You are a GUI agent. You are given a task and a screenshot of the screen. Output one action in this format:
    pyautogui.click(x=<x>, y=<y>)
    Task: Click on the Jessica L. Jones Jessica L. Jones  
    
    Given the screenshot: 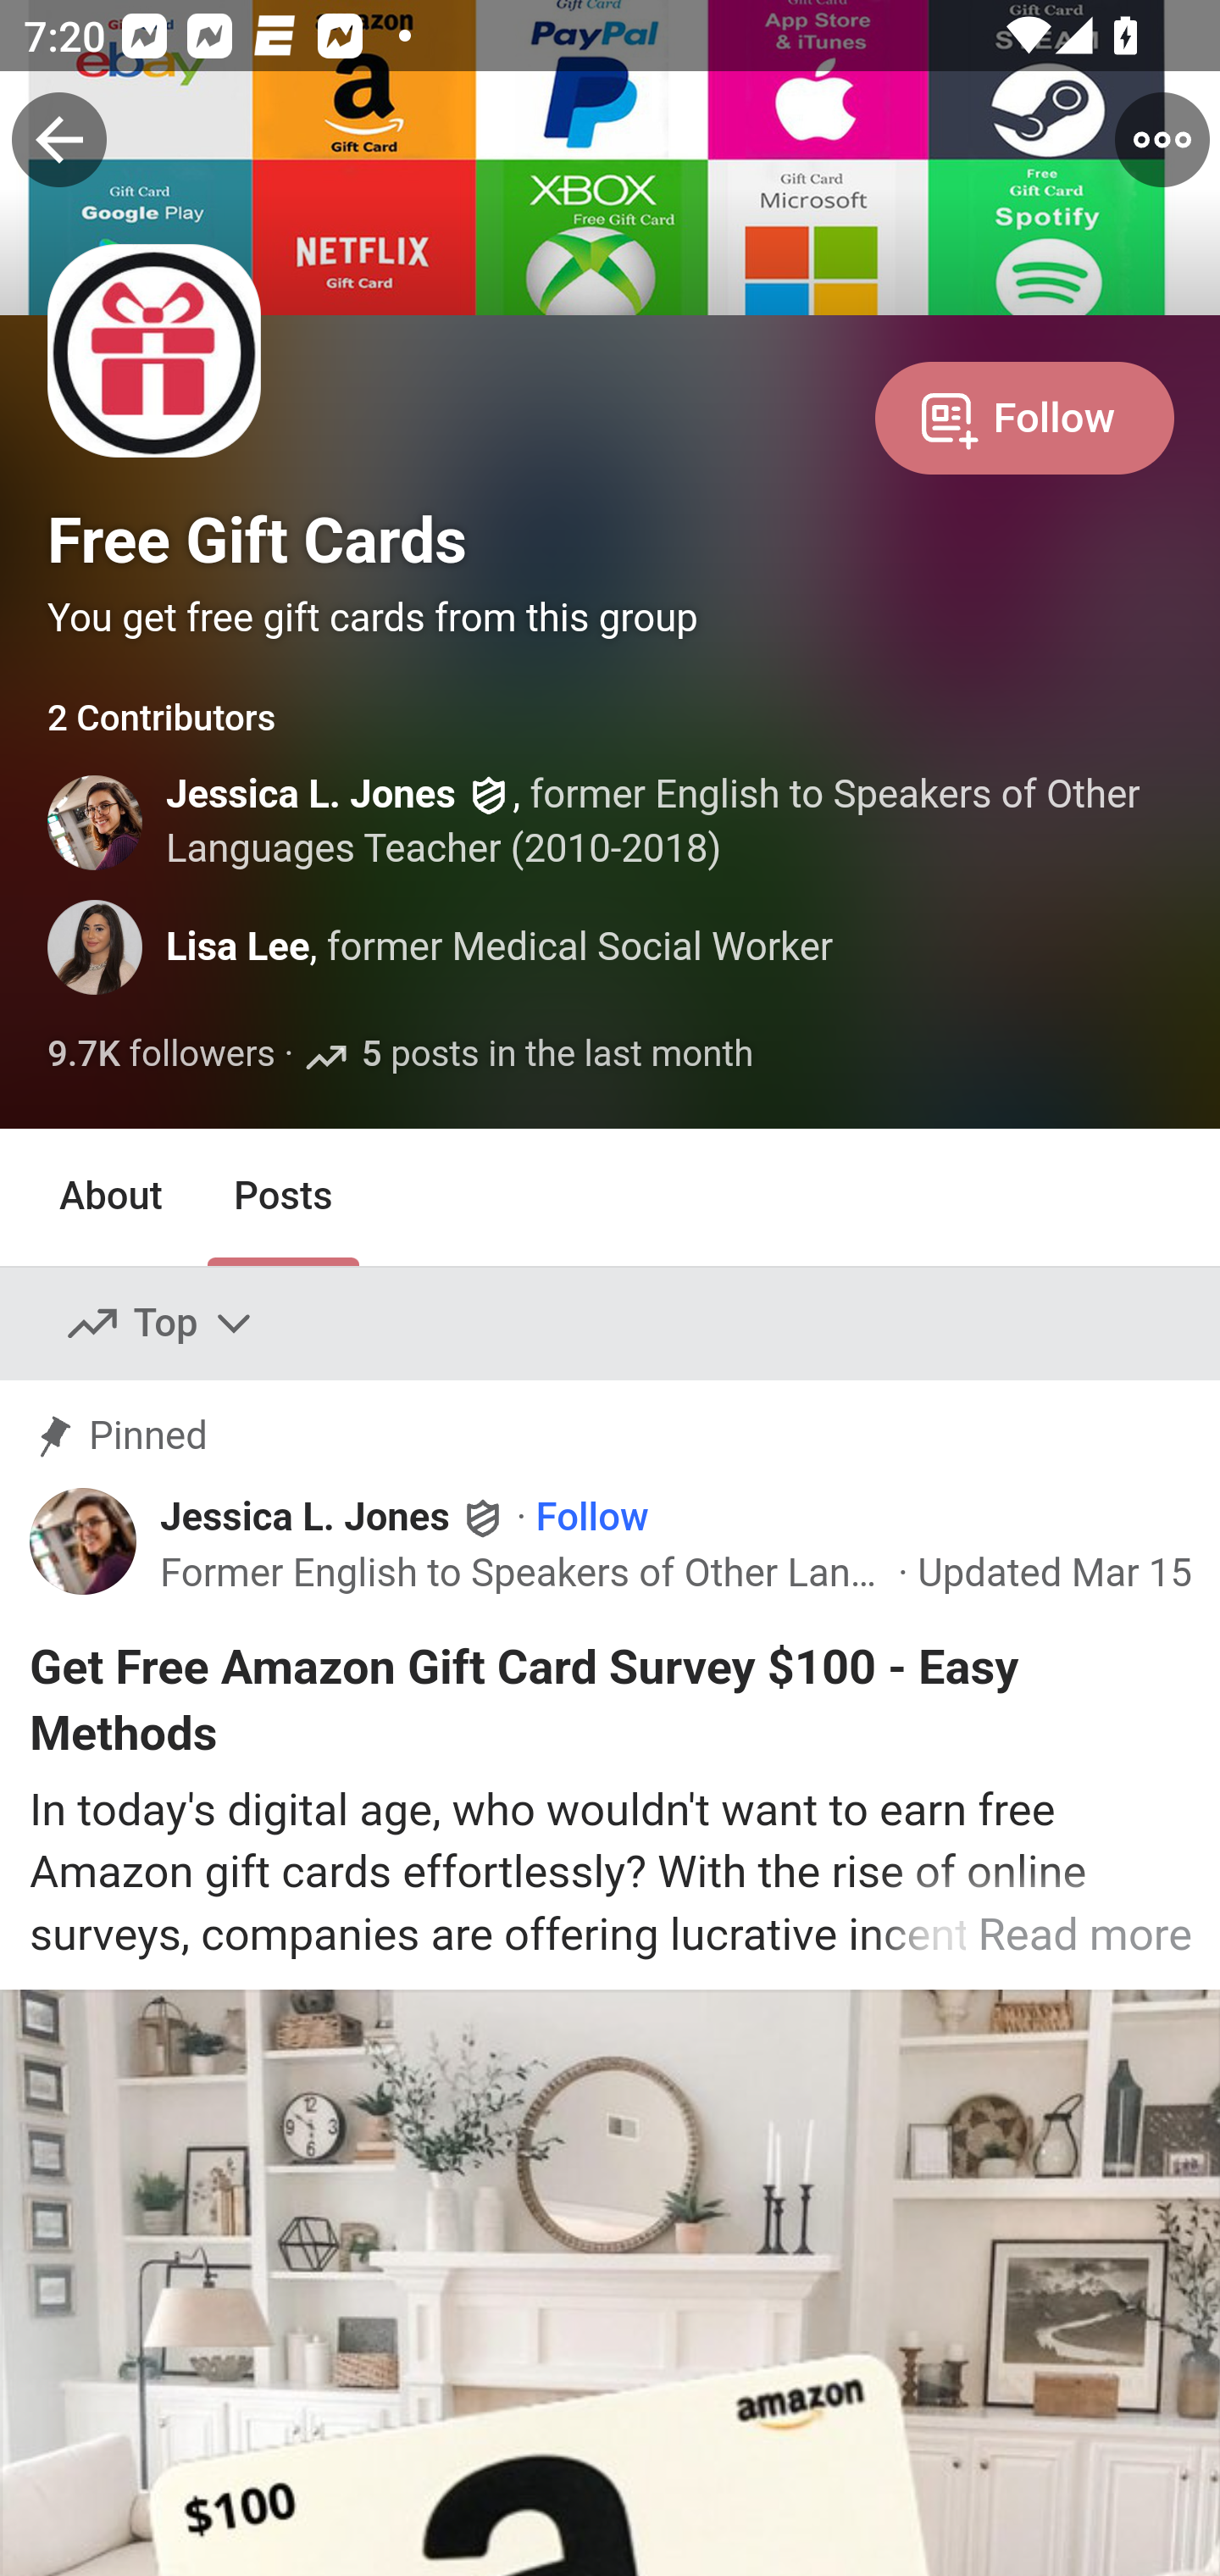 What is the action you would take?
    pyautogui.click(x=334, y=1518)
    